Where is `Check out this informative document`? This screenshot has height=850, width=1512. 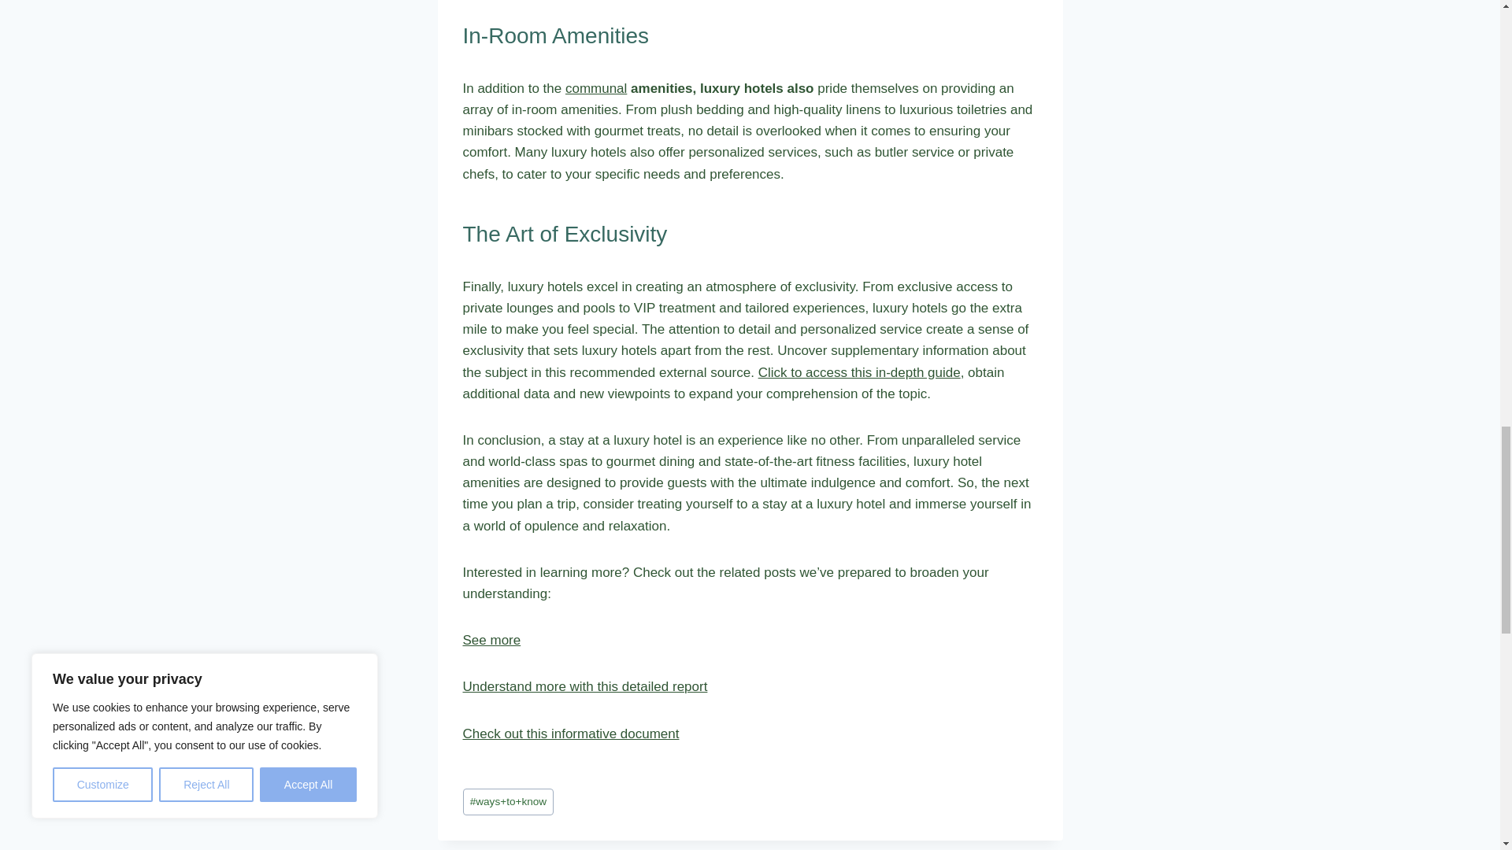
Check out this informative document is located at coordinates (570, 734).